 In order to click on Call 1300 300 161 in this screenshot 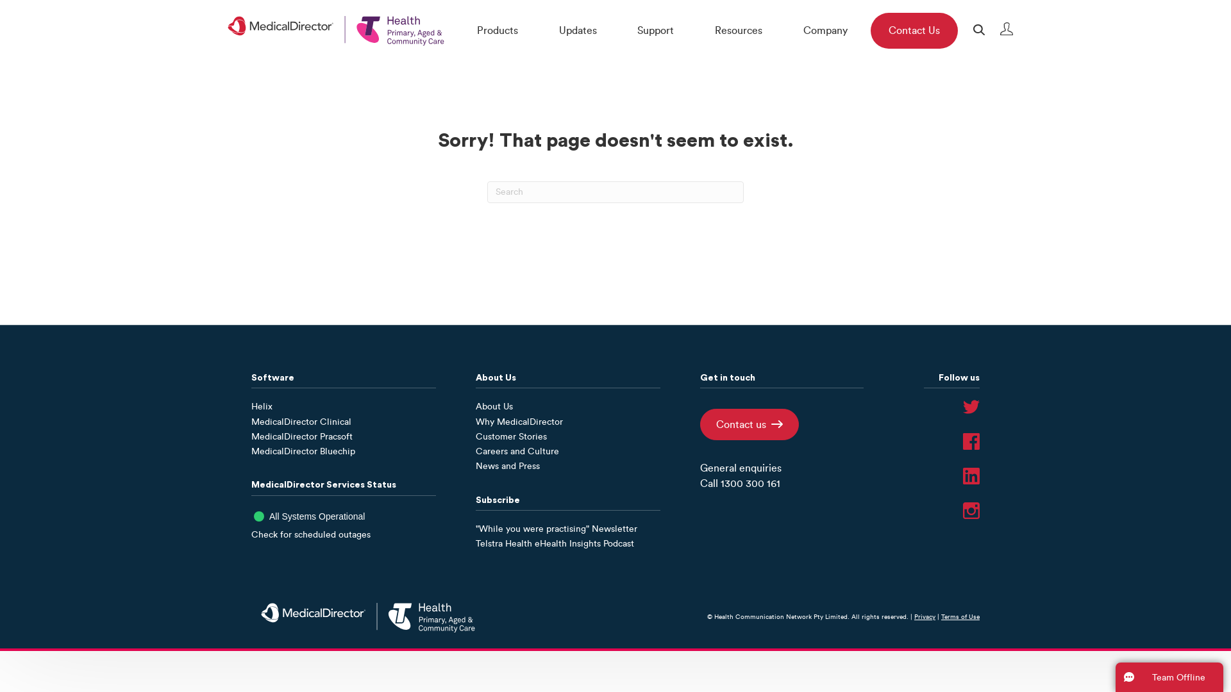, I will do `click(740, 483)`.